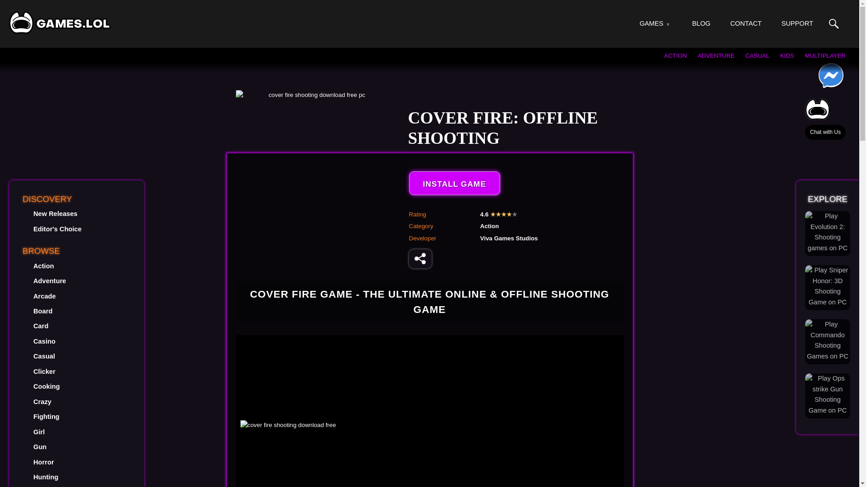  I want to click on ACTION, so click(675, 55).